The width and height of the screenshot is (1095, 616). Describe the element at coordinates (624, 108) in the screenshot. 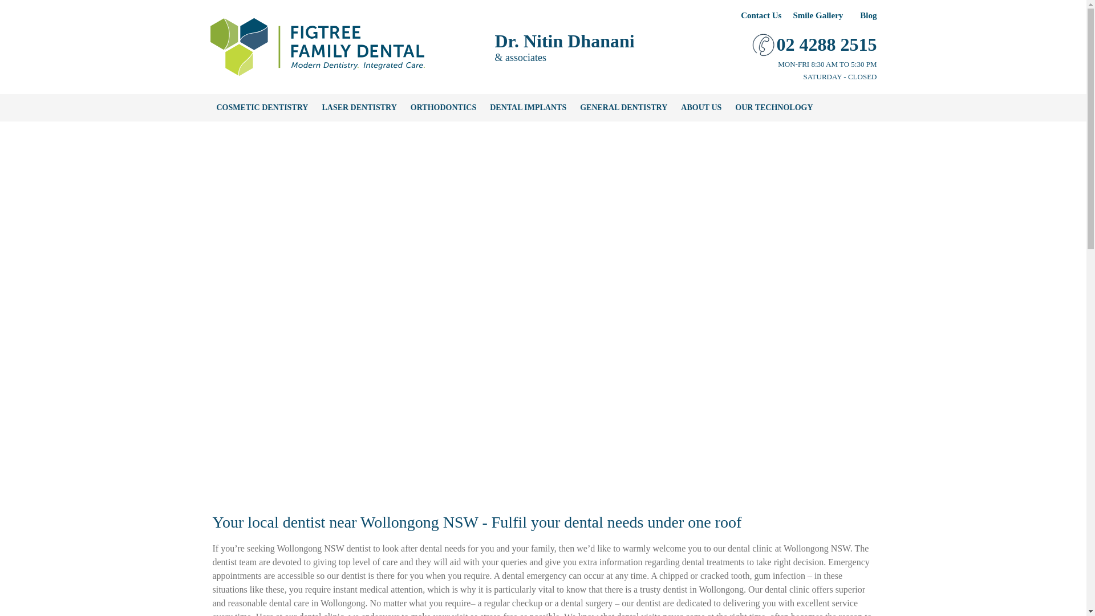

I see `GENERAL DENTISTRY` at that location.